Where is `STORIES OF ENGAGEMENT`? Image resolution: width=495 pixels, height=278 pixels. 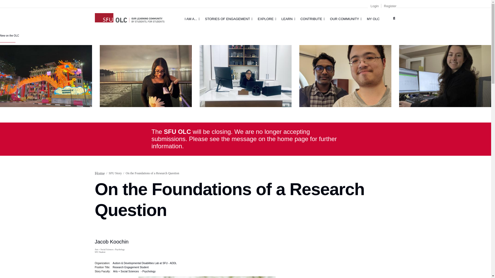
STORIES OF ENGAGEMENT is located at coordinates (229, 19).